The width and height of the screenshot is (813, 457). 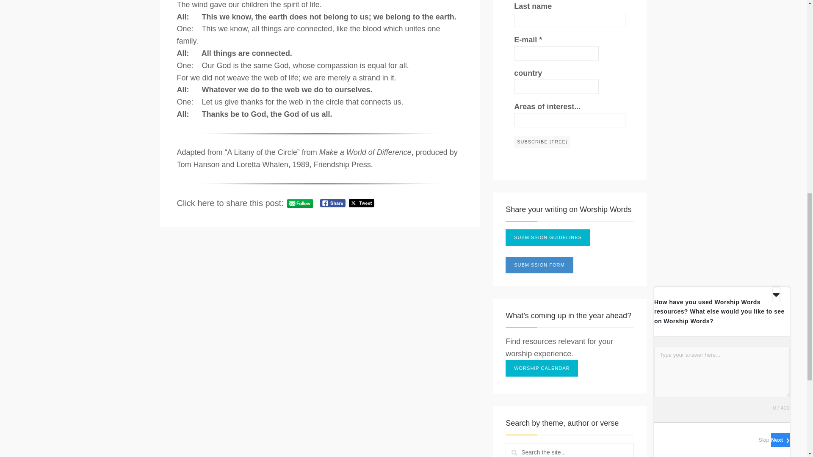 I want to click on Areas of interest..., so click(x=569, y=120).